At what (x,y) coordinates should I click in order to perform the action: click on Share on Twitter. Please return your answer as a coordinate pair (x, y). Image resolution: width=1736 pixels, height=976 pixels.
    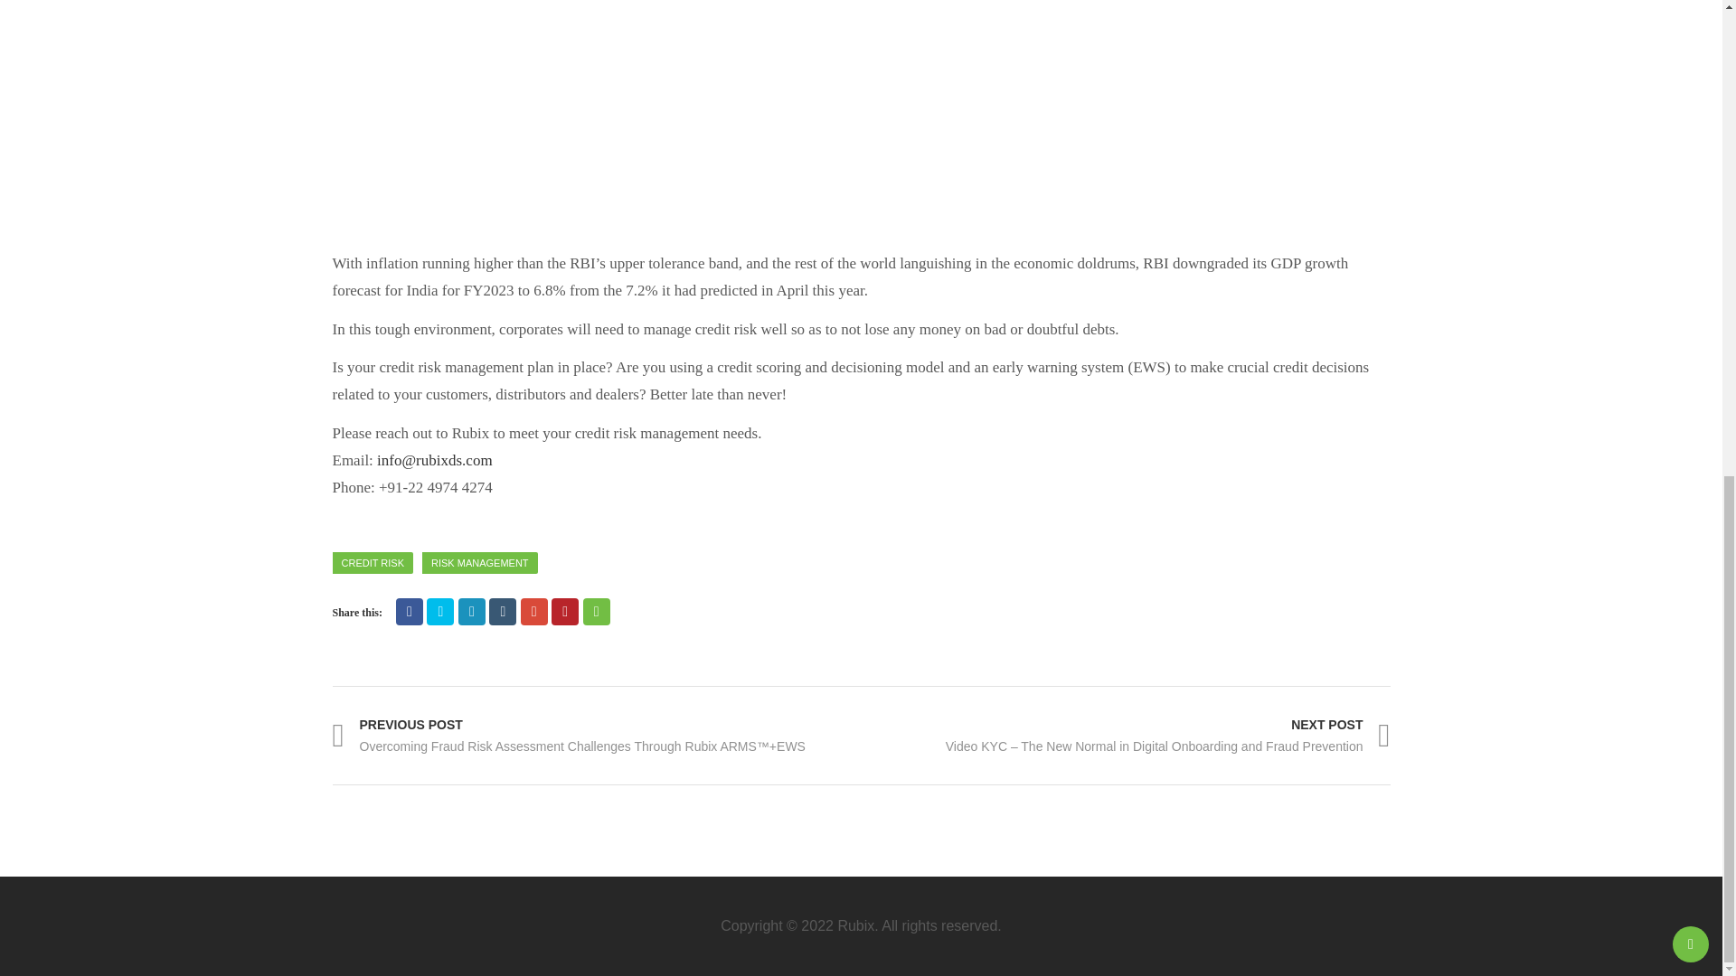
    Looking at the image, I should click on (439, 612).